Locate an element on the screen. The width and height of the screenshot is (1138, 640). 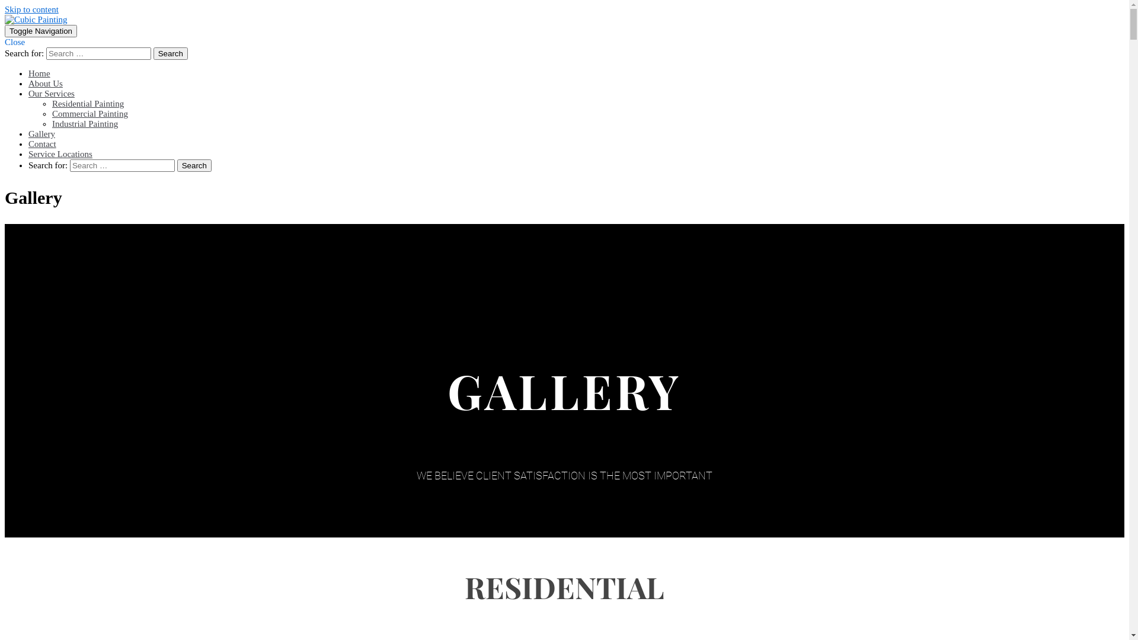
About Us is located at coordinates (46, 84).